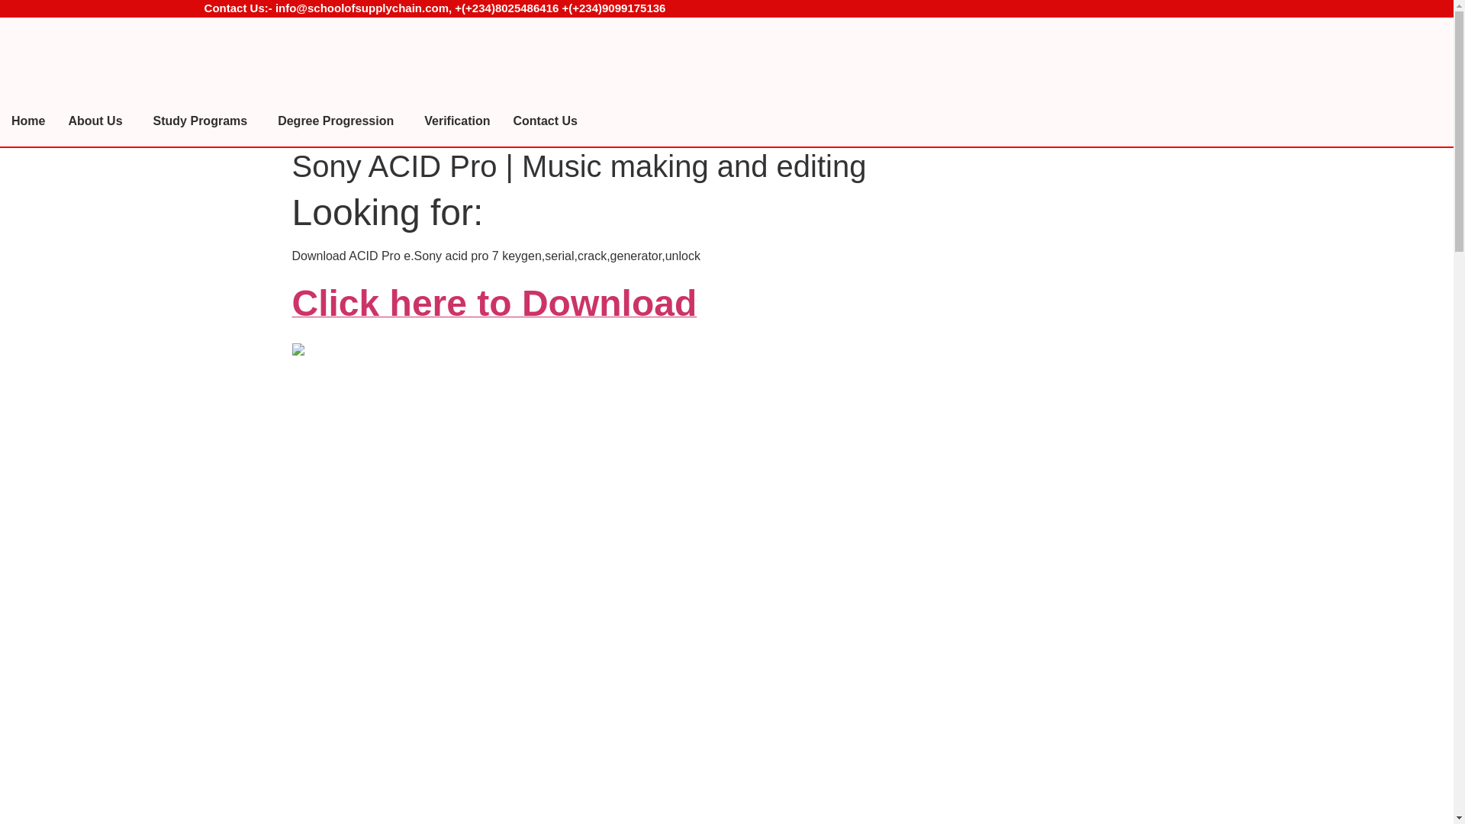 This screenshot has height=824, width=1465. Describe the element at coordinates (494, 311) in the screenshot. I see `Click here to Download` at that location.